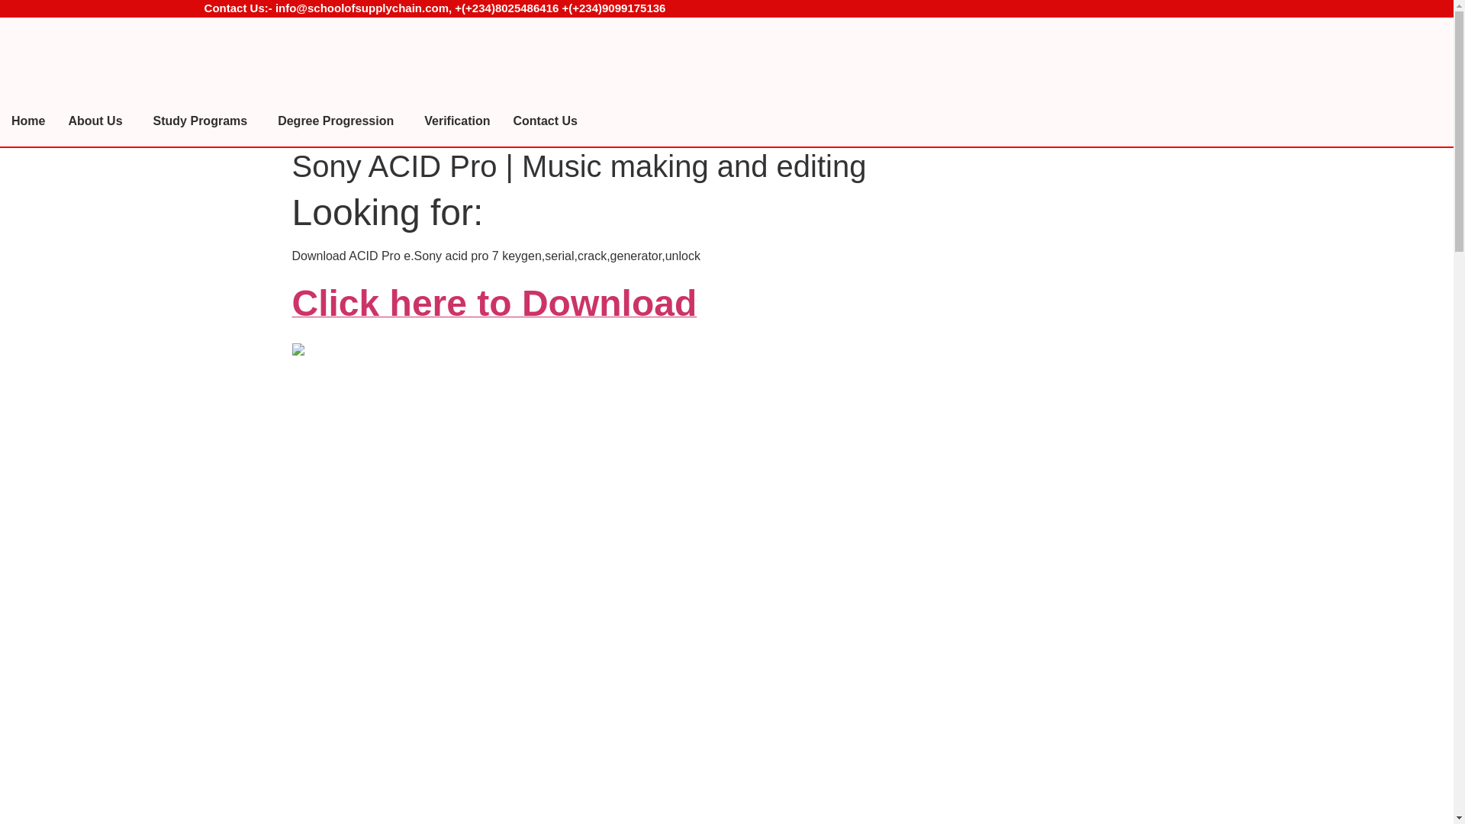 This screenshot has height=824, width=1465. Describe the element at coordinates (494, 311) in the screenshot. I see `Click here to Download` at that location.